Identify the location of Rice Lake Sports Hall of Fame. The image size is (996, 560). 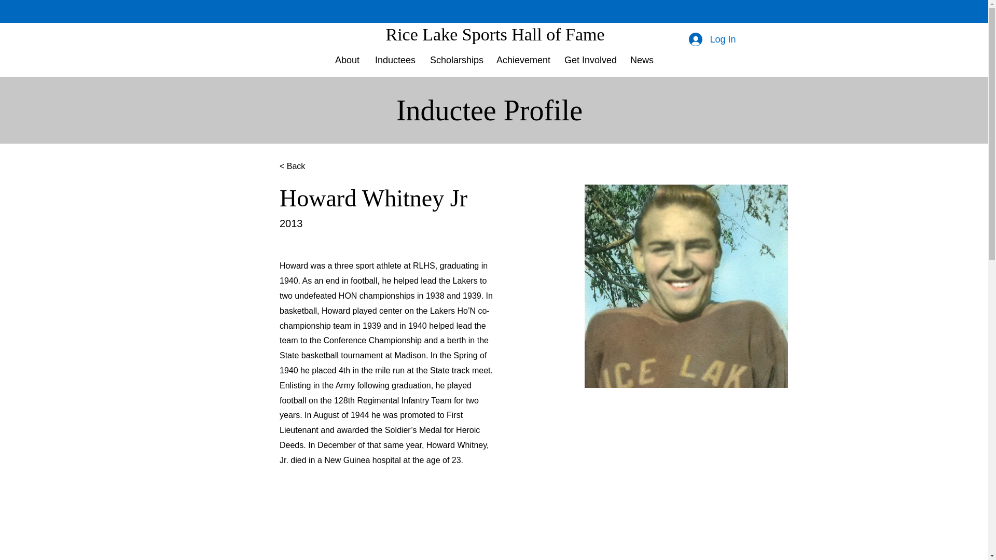
(495, 34).